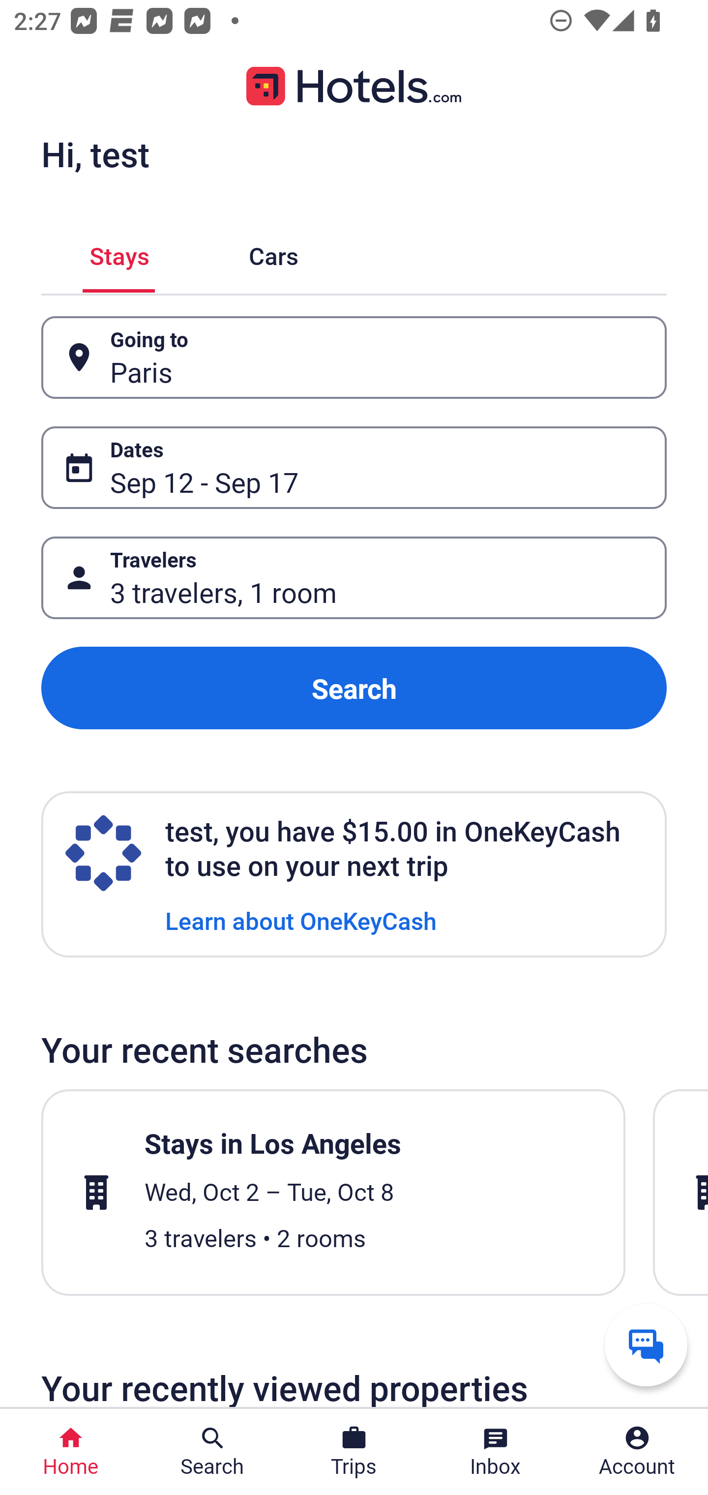 Image resolution: width=708 pixels, height=1495 pixels. I want to click on Search Search Button, so click(212, 1452).